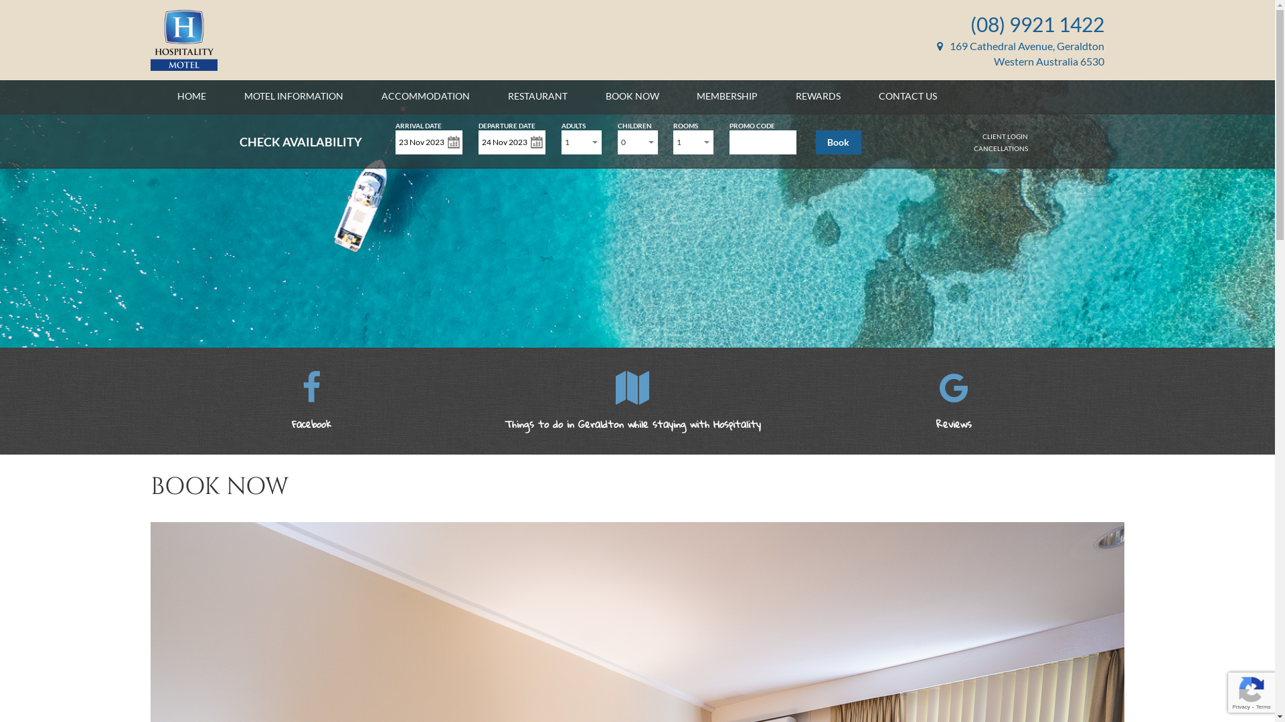  Describe the element at coordinates (538, 96) in the screenshot. I see `RESTAURANT` at that location.